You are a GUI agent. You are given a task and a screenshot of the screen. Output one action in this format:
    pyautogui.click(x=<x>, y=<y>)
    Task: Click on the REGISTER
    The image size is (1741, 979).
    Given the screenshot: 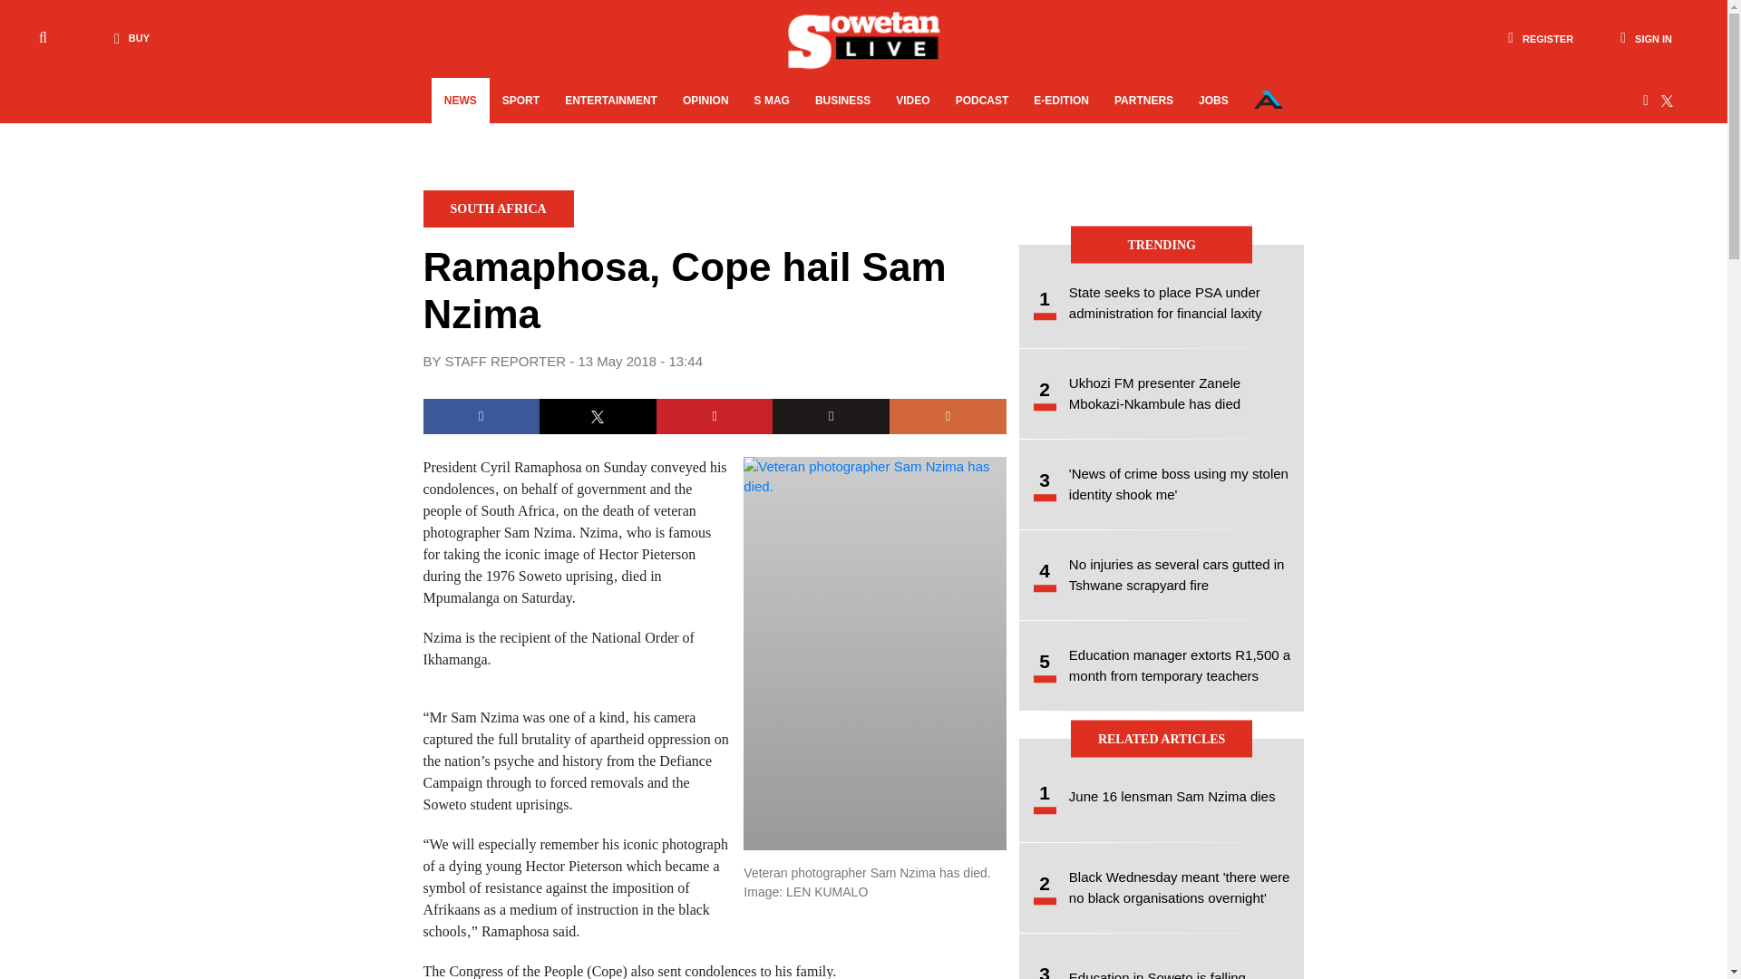 What is the action you would take?
    pyautogui.click(x=1540, y=38)
    